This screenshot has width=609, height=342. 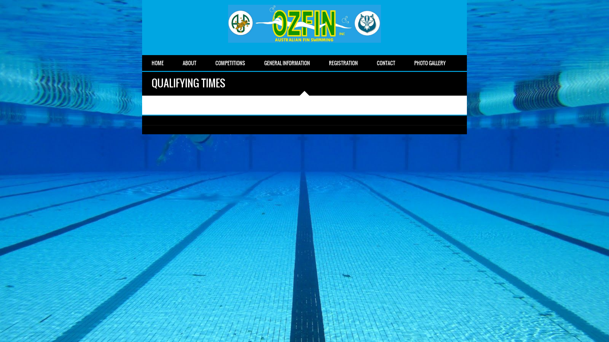 I want to click on COMPETITIONS, so click(x=230, y=63).